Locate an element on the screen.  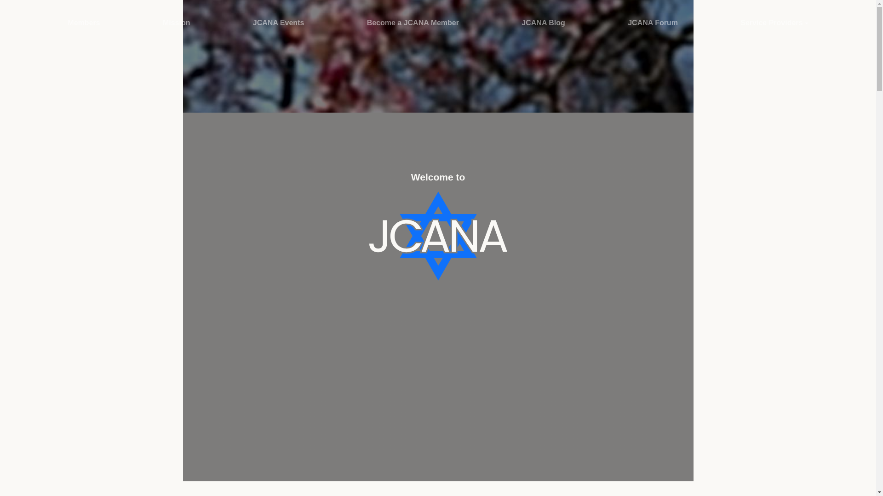
Mission is located at coordinates (177, 23).